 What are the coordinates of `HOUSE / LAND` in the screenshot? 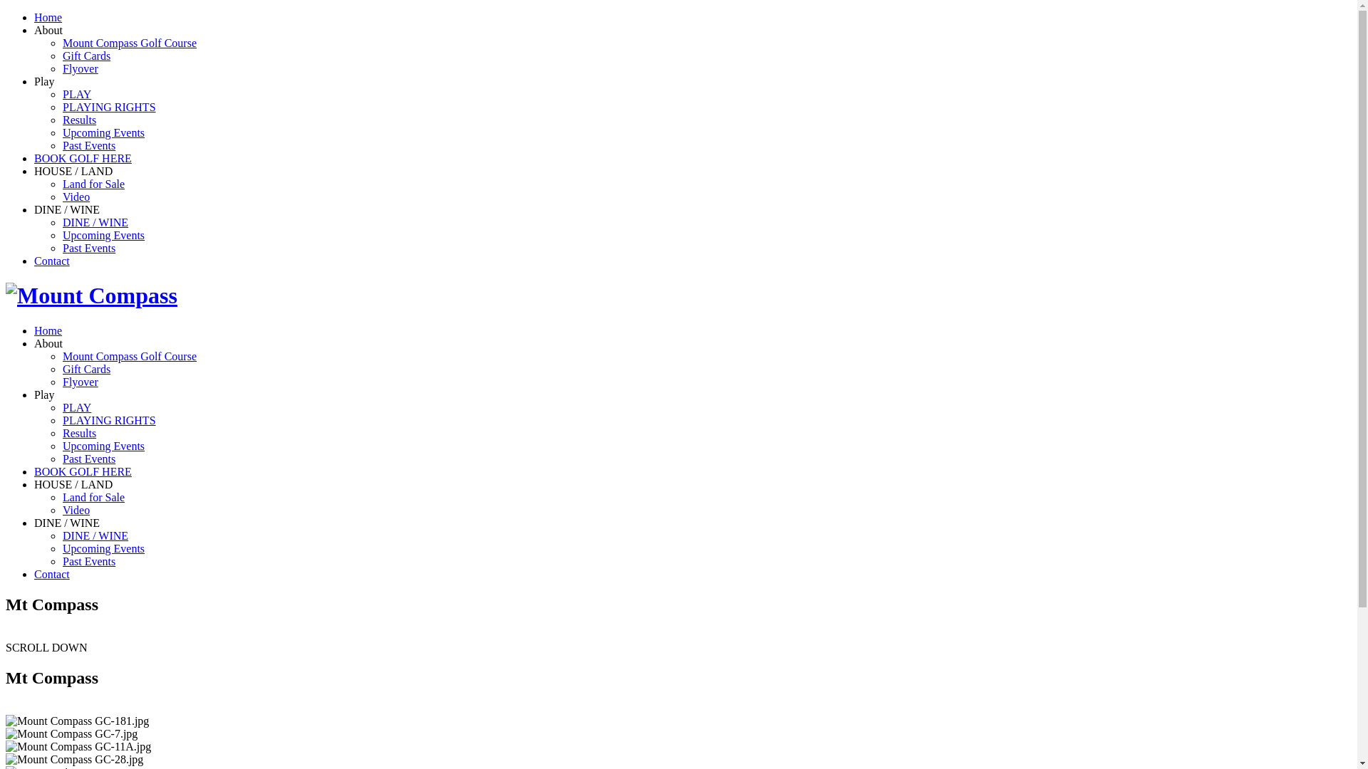 It's located at (73, 171).